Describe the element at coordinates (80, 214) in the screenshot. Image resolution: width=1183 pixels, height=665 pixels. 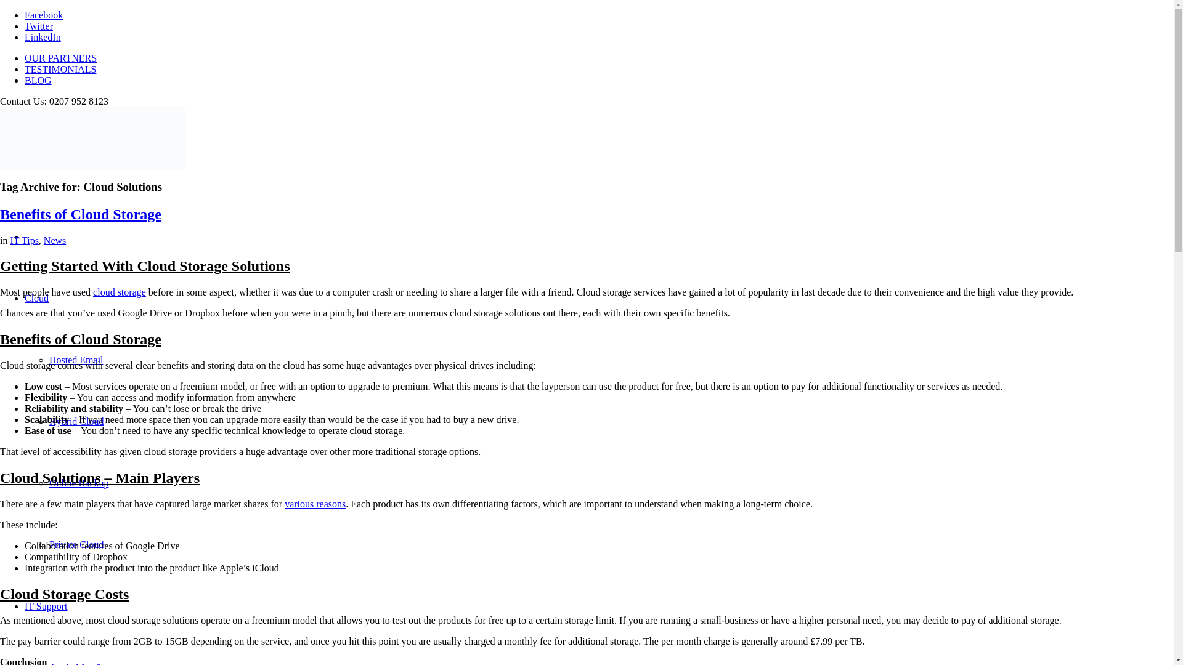
I see `Benefits of Cloud Storage` at that location.